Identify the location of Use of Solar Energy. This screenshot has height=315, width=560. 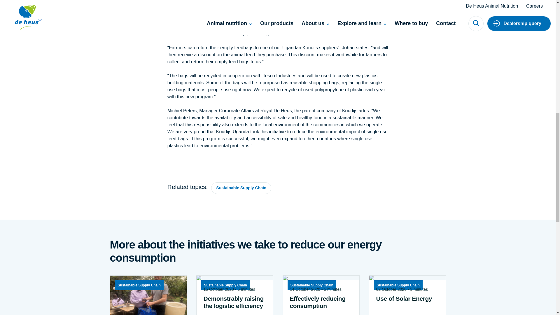
(407, 185).